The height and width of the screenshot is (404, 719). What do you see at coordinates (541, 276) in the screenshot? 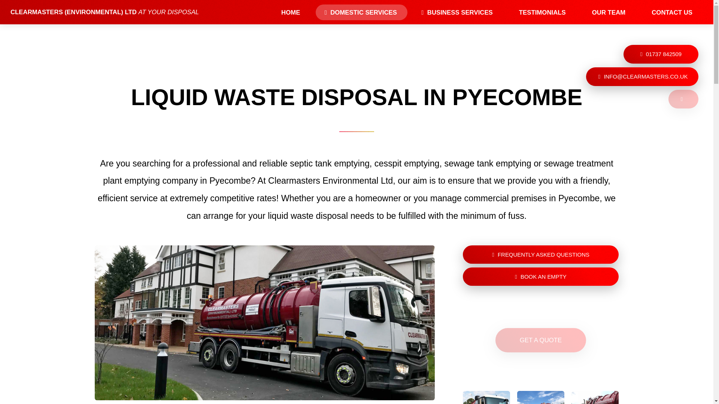
I see `BOOK AN EMPTY` at bounding box center [541, 276].